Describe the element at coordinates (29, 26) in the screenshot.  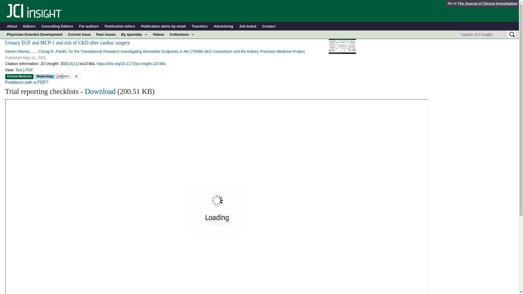
I see `Editors` at that location.